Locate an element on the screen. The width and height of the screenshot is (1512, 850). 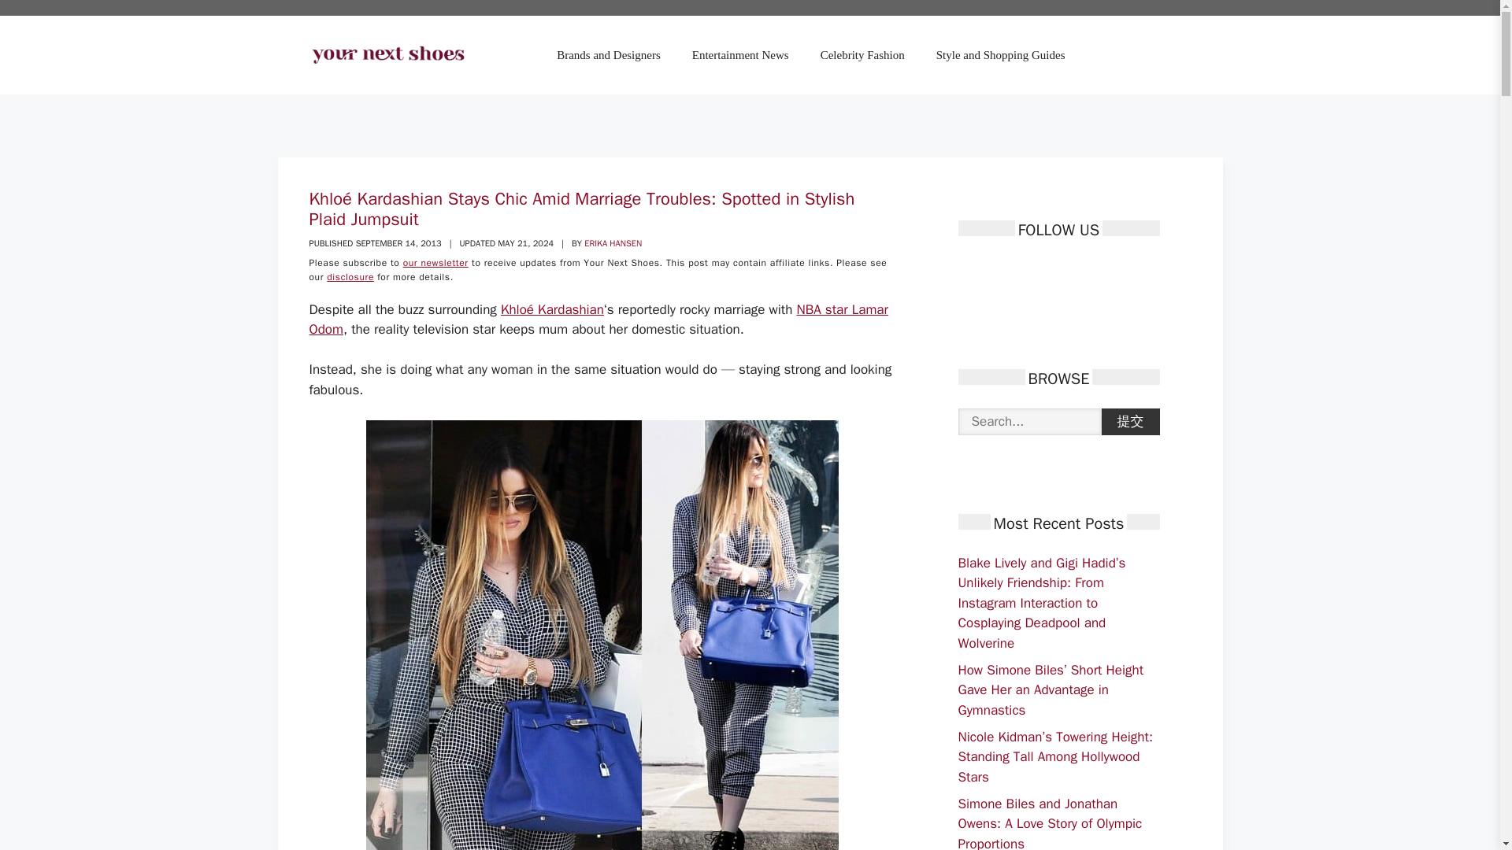
Instagram is located at coordinates (1052, 271).